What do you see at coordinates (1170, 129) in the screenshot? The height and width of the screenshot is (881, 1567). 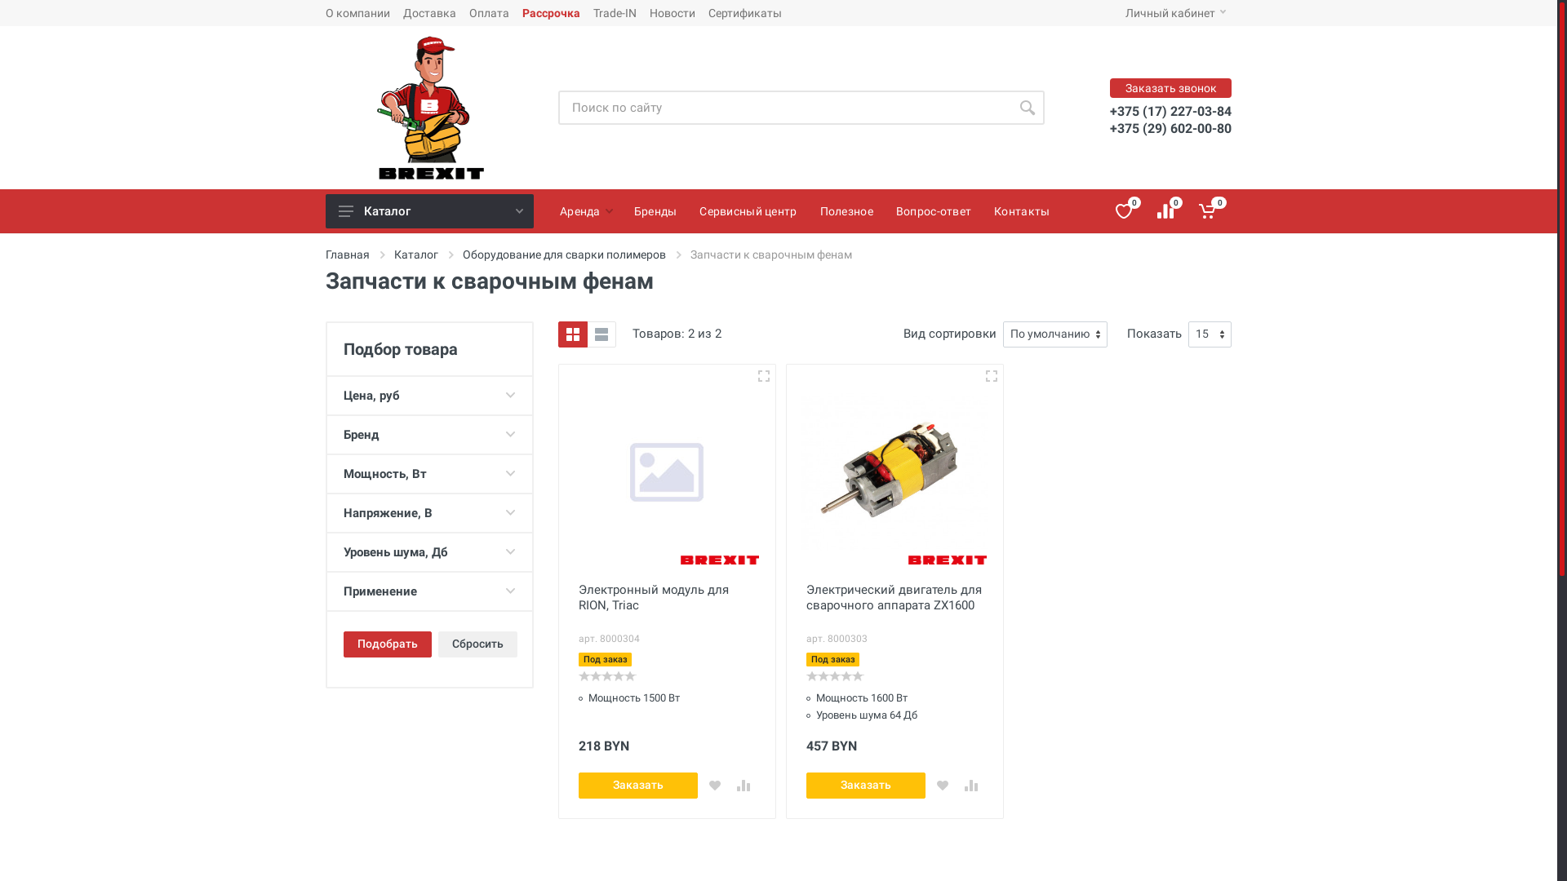 I see `+375 (29) 602-00-80` at bounding box center [1170, 129].